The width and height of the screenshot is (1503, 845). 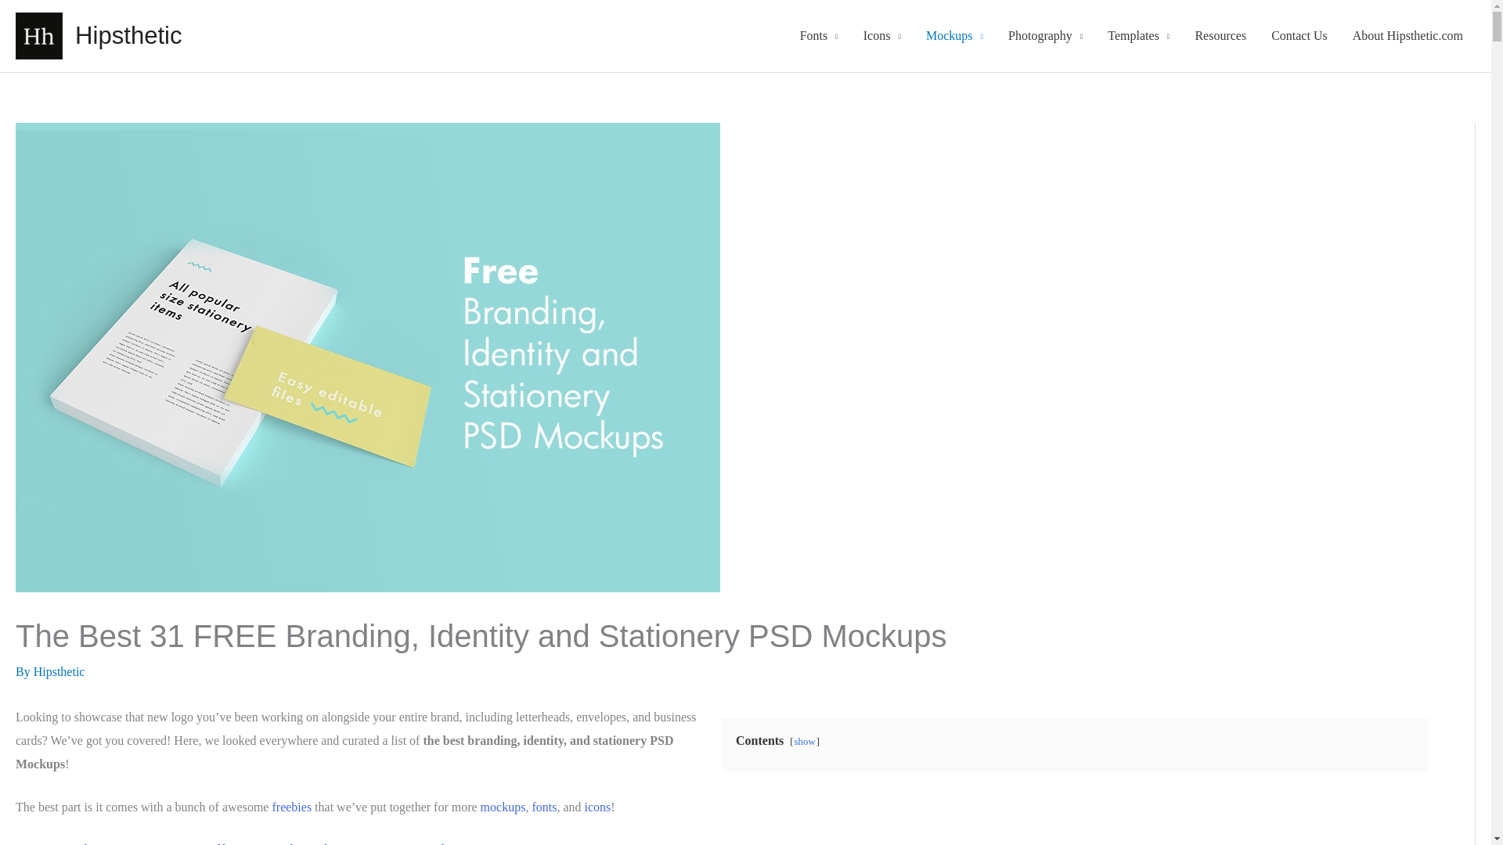 I want to click on Mockups, so click(x=954, y=36).